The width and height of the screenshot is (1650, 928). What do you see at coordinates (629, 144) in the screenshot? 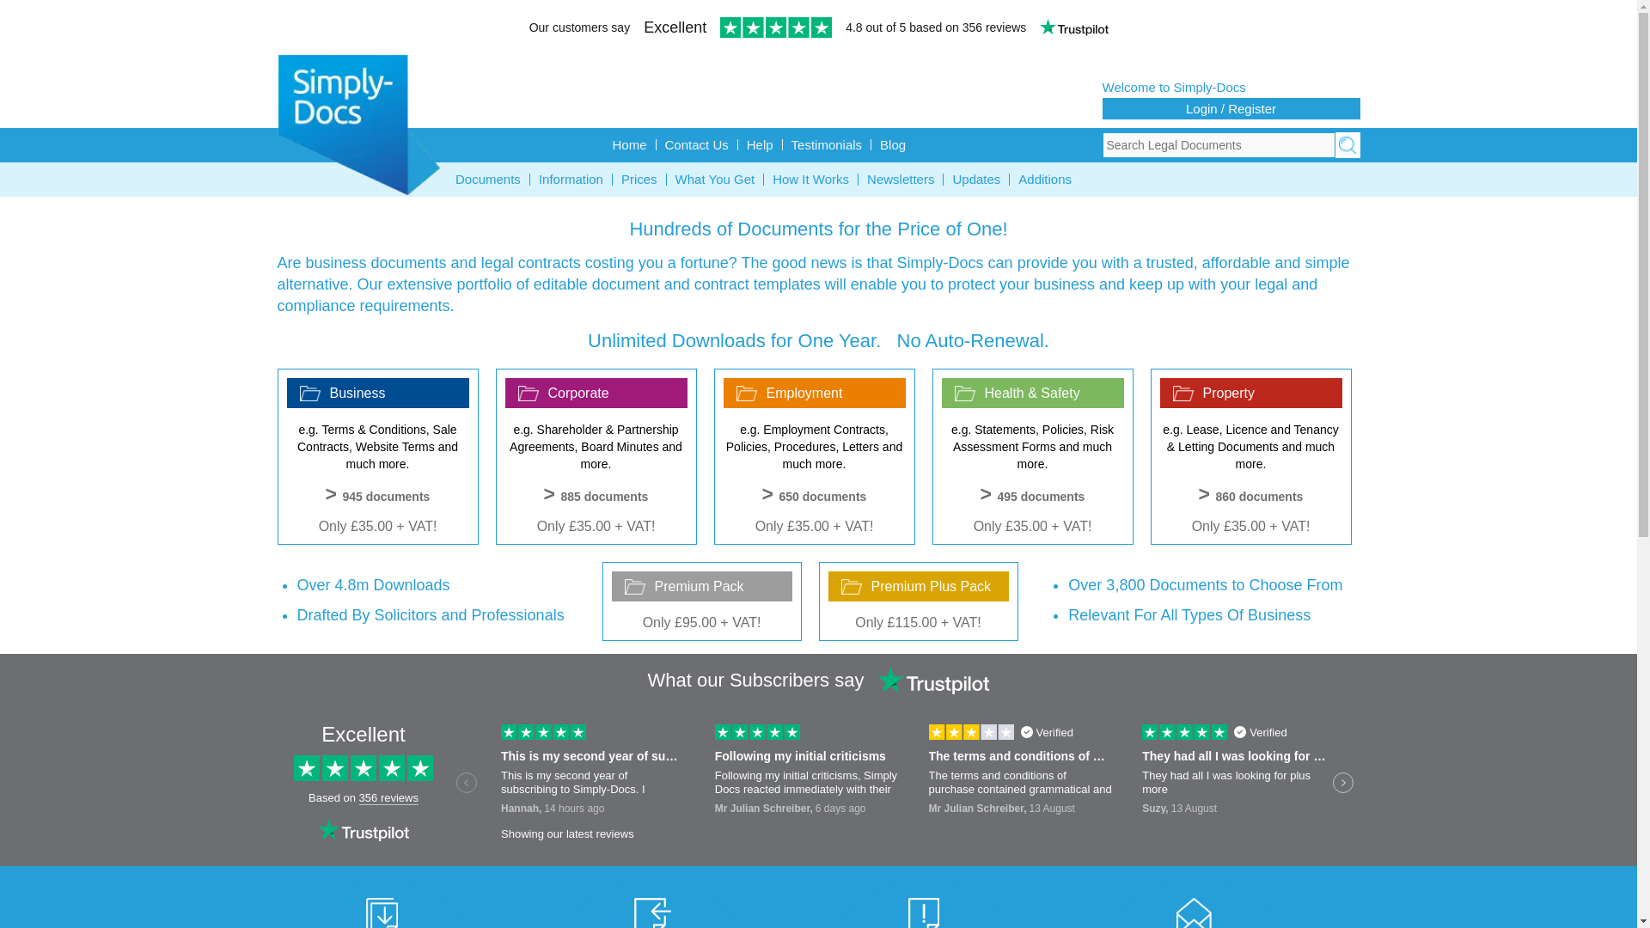
I see `Home` at bounding box center [629, 144].